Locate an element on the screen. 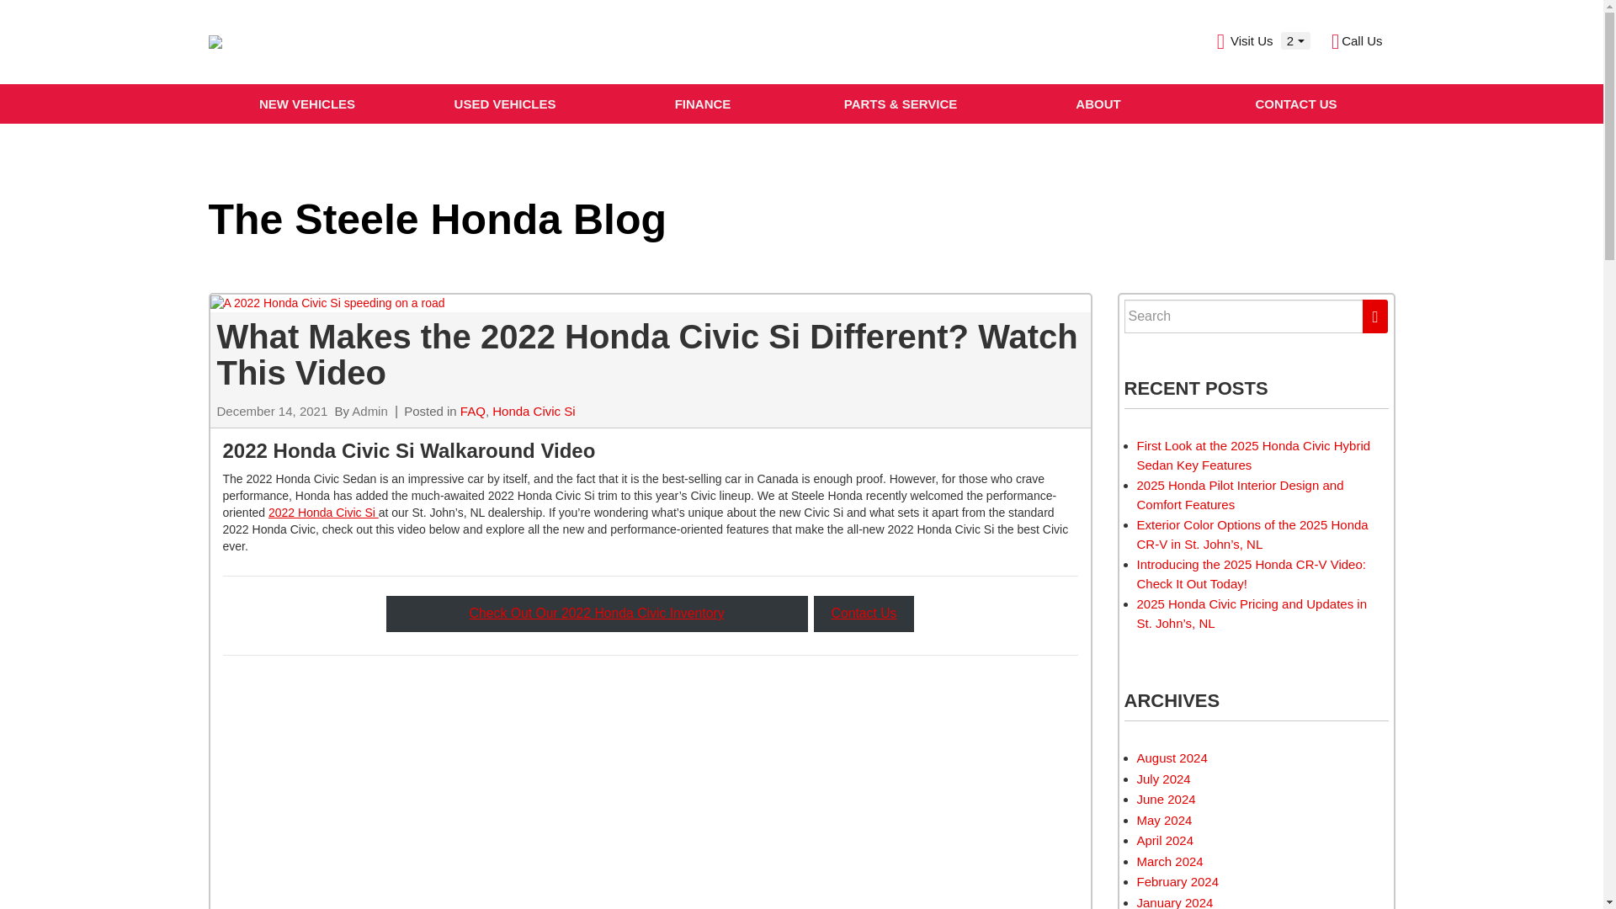 This screenshot has height=909, width=1616. Steele Honda is located at coordinates (215, 42).